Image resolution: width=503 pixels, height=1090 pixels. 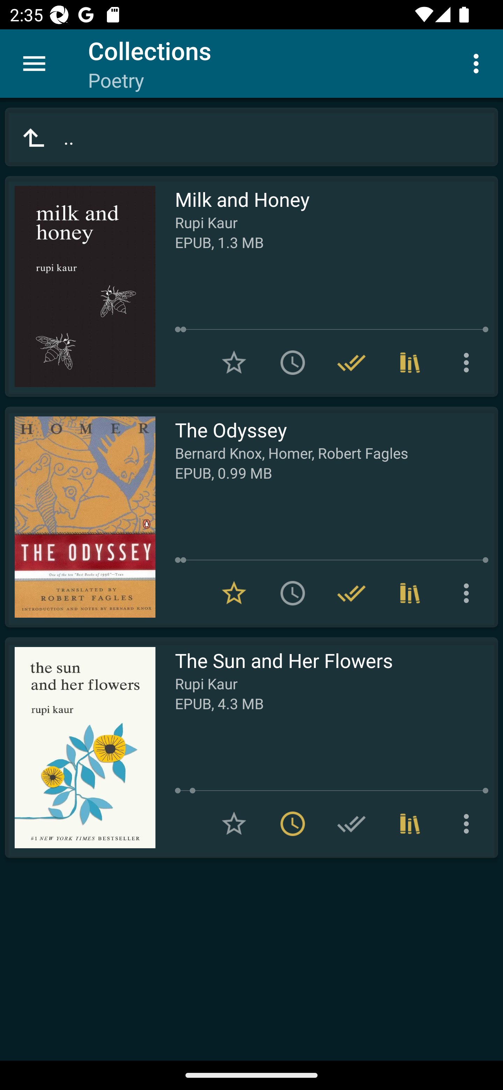 I want to click on Read The Sun and Her Flowers, so click(x=80, y=748).